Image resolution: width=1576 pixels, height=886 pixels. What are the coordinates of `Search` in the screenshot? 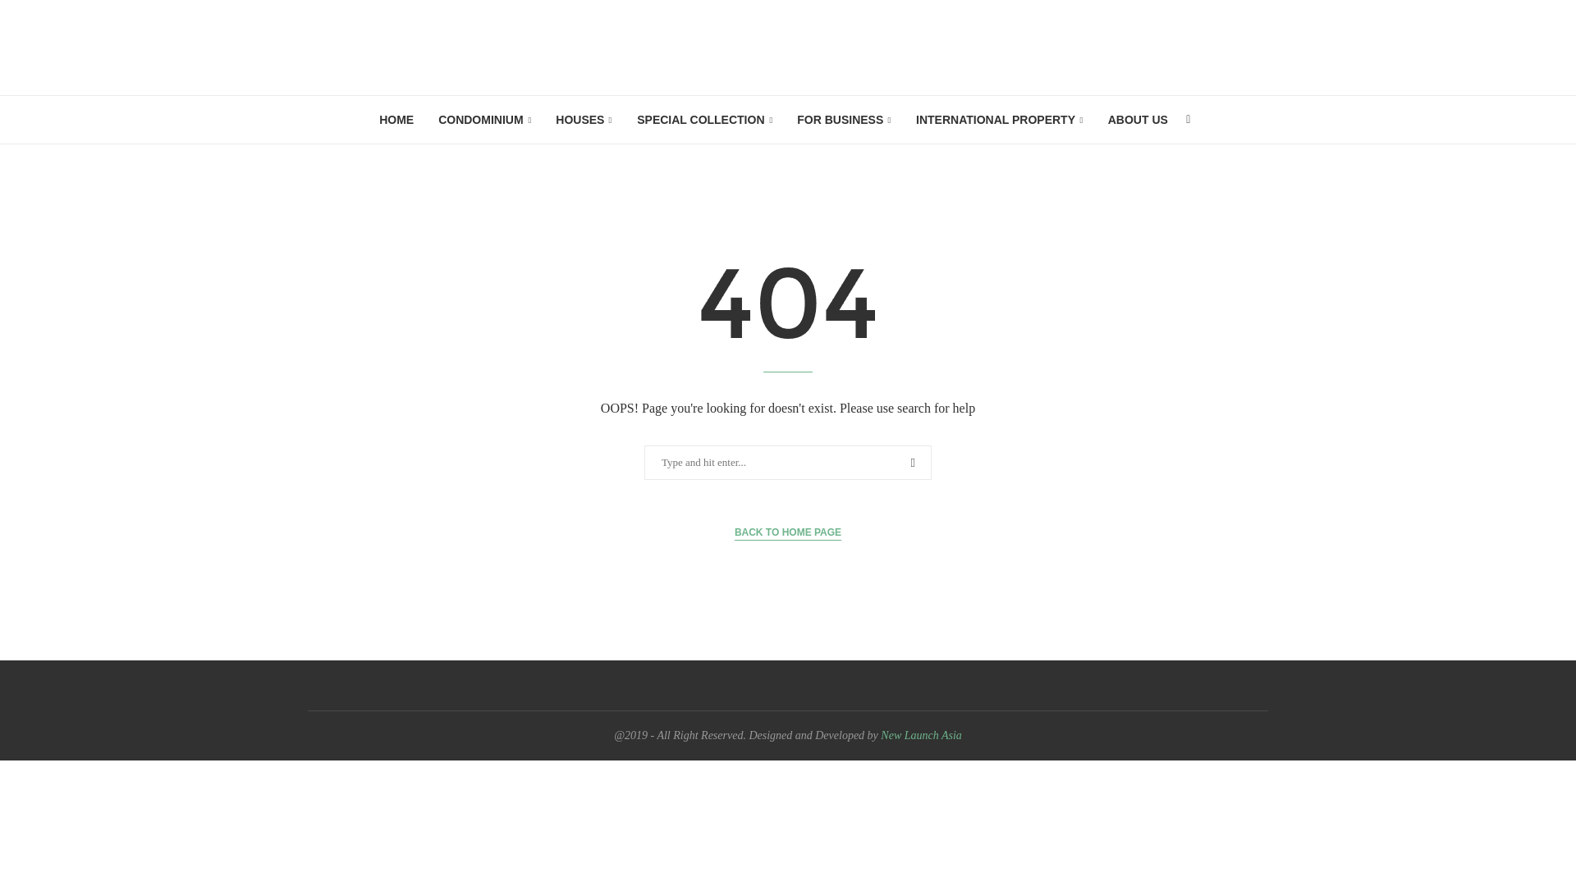 It's located at (39, 16).